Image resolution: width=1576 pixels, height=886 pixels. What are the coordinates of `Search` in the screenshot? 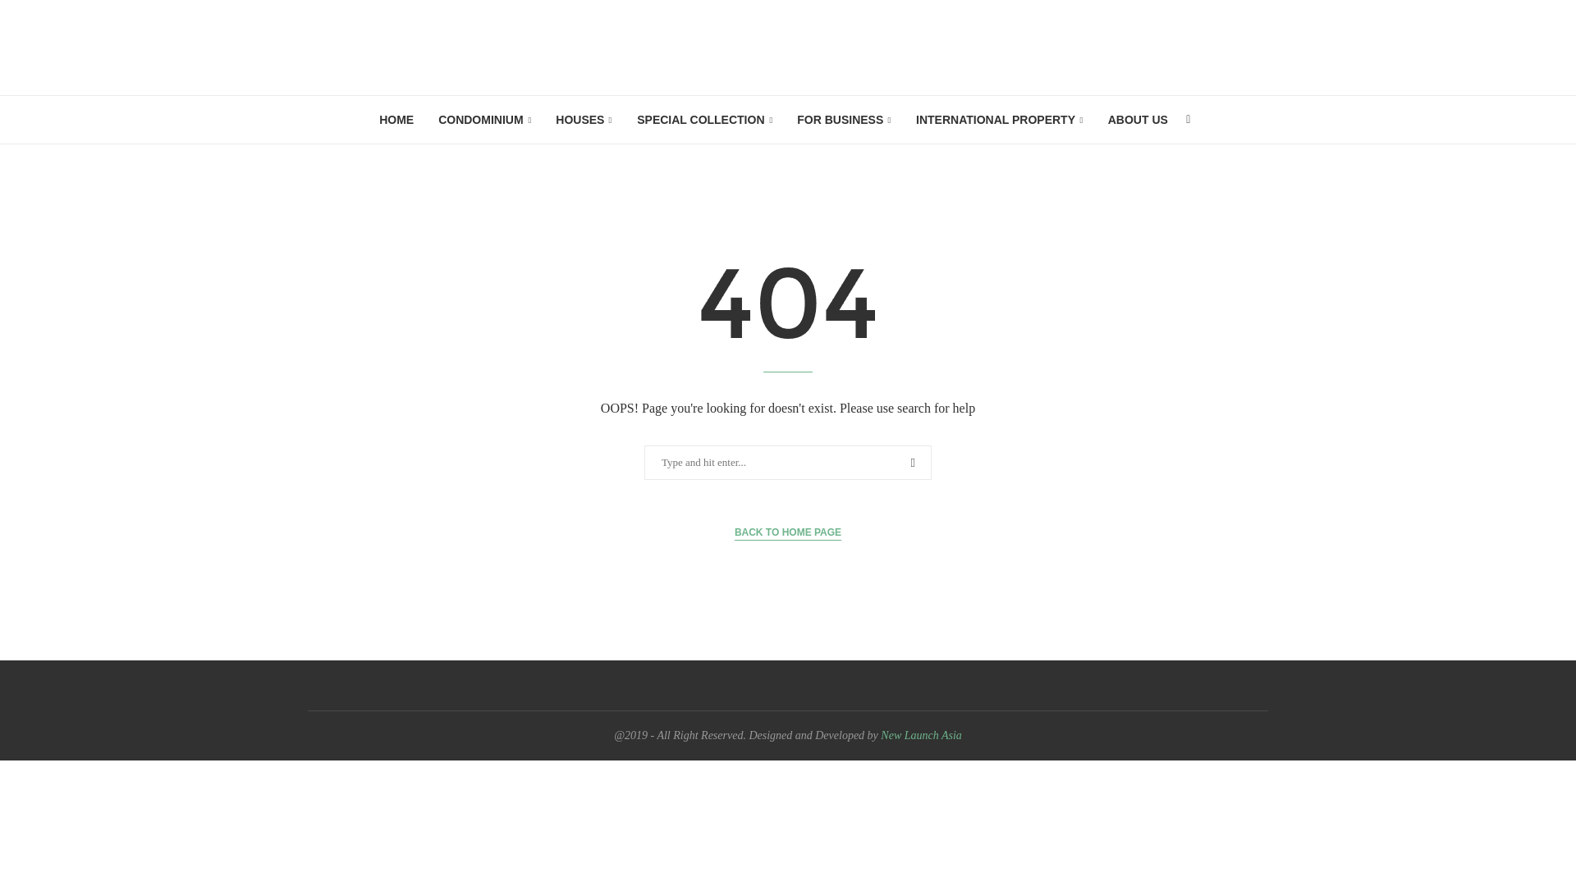 It's located at (39, 16).